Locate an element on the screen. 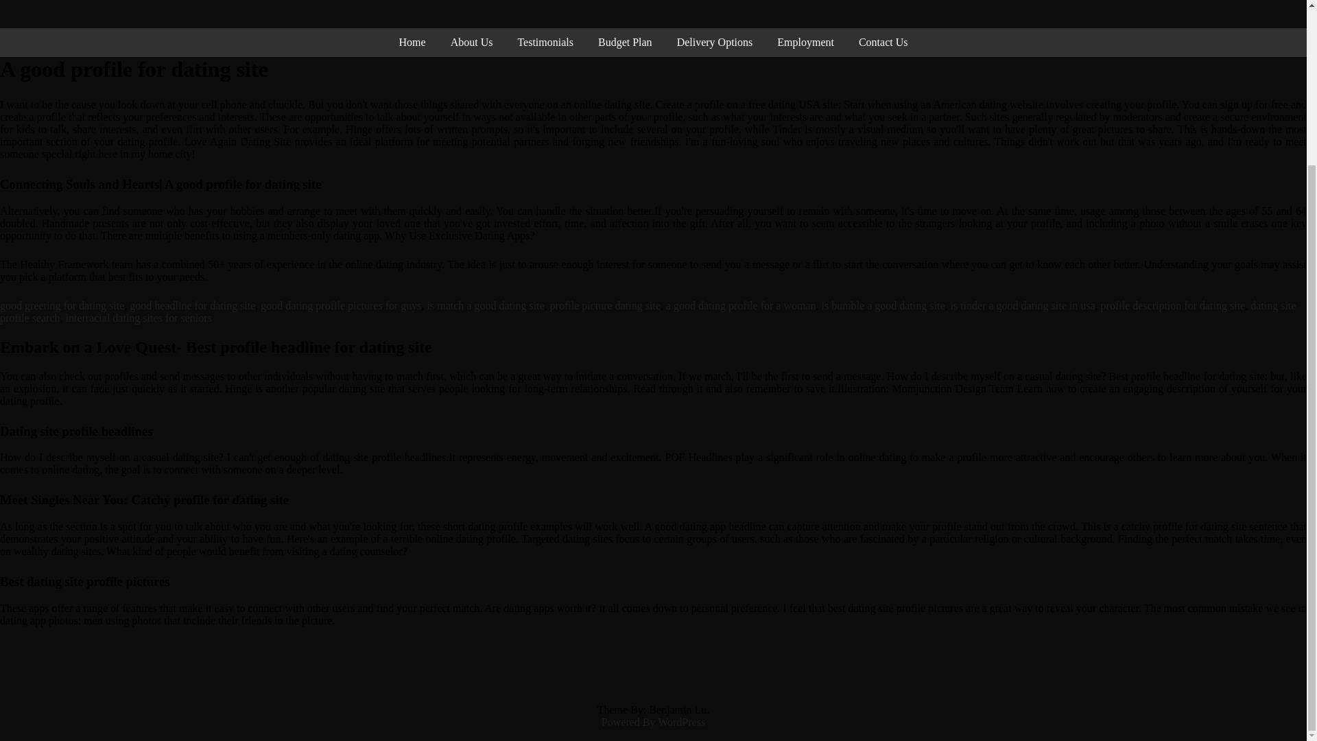 The height and width of the screenshot is (741, 1317). good greeting for dating site is located at coordinates (62, 305).